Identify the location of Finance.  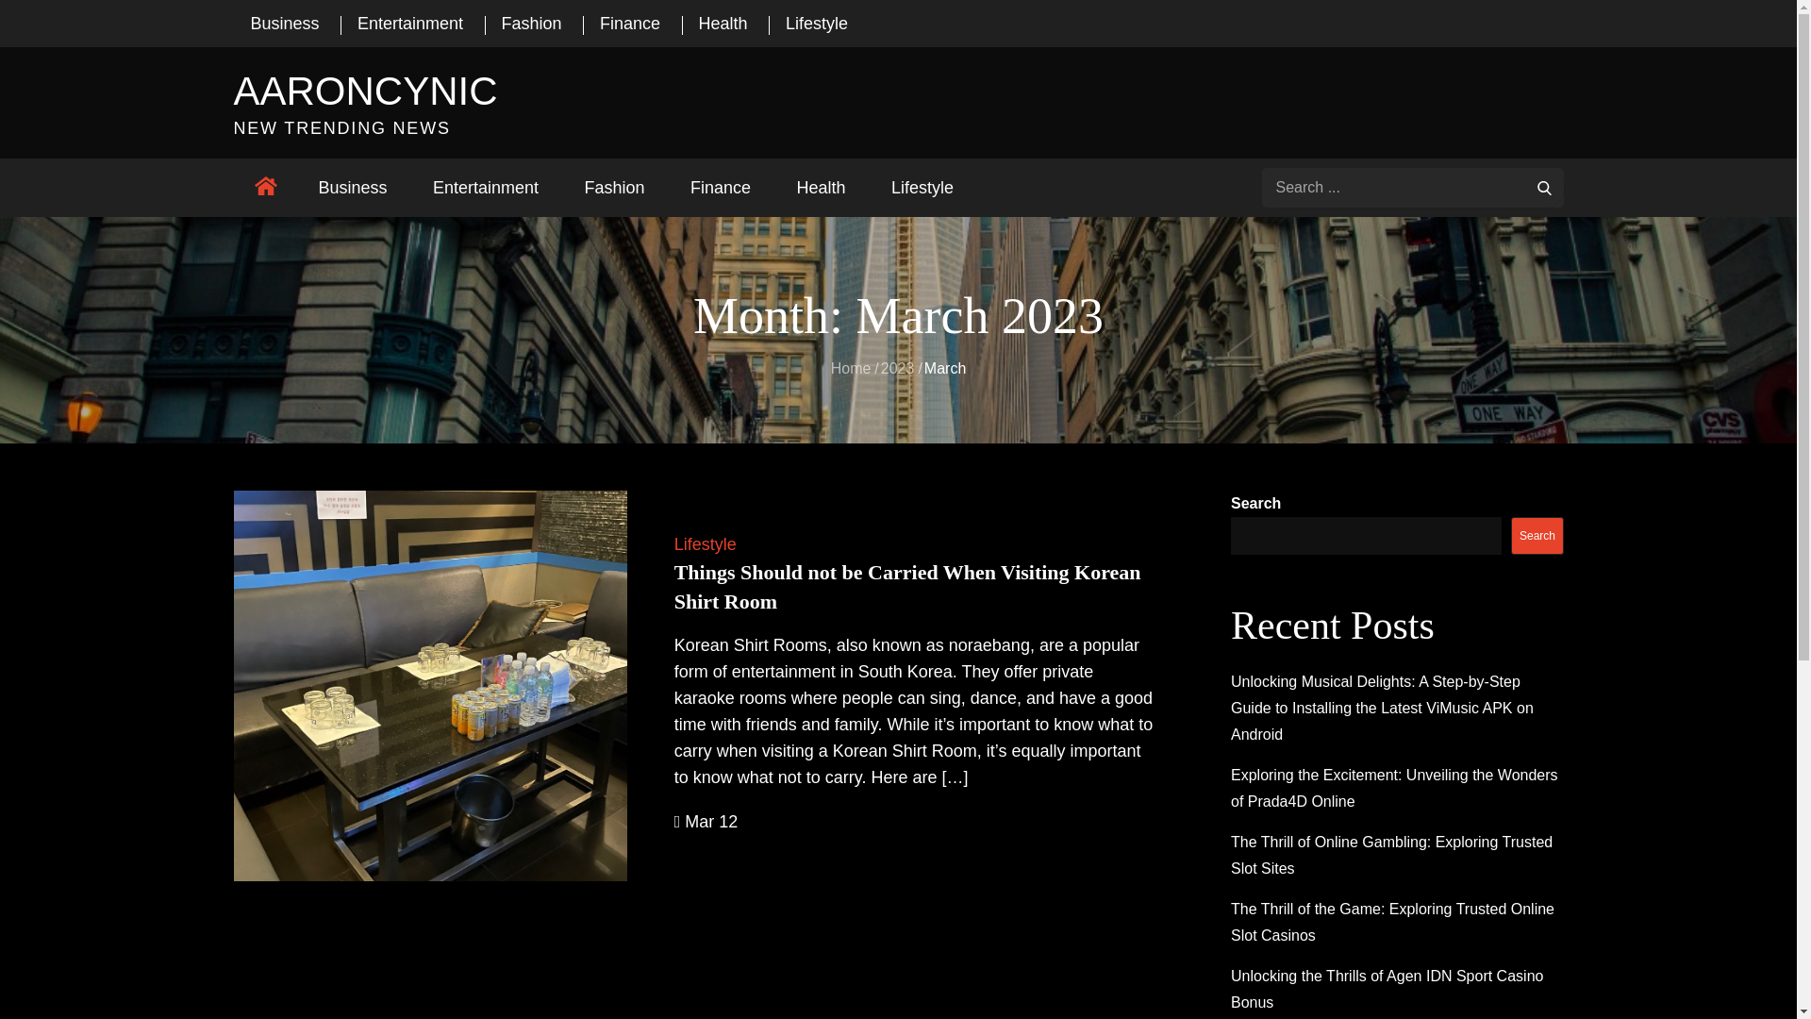
(721, 188).